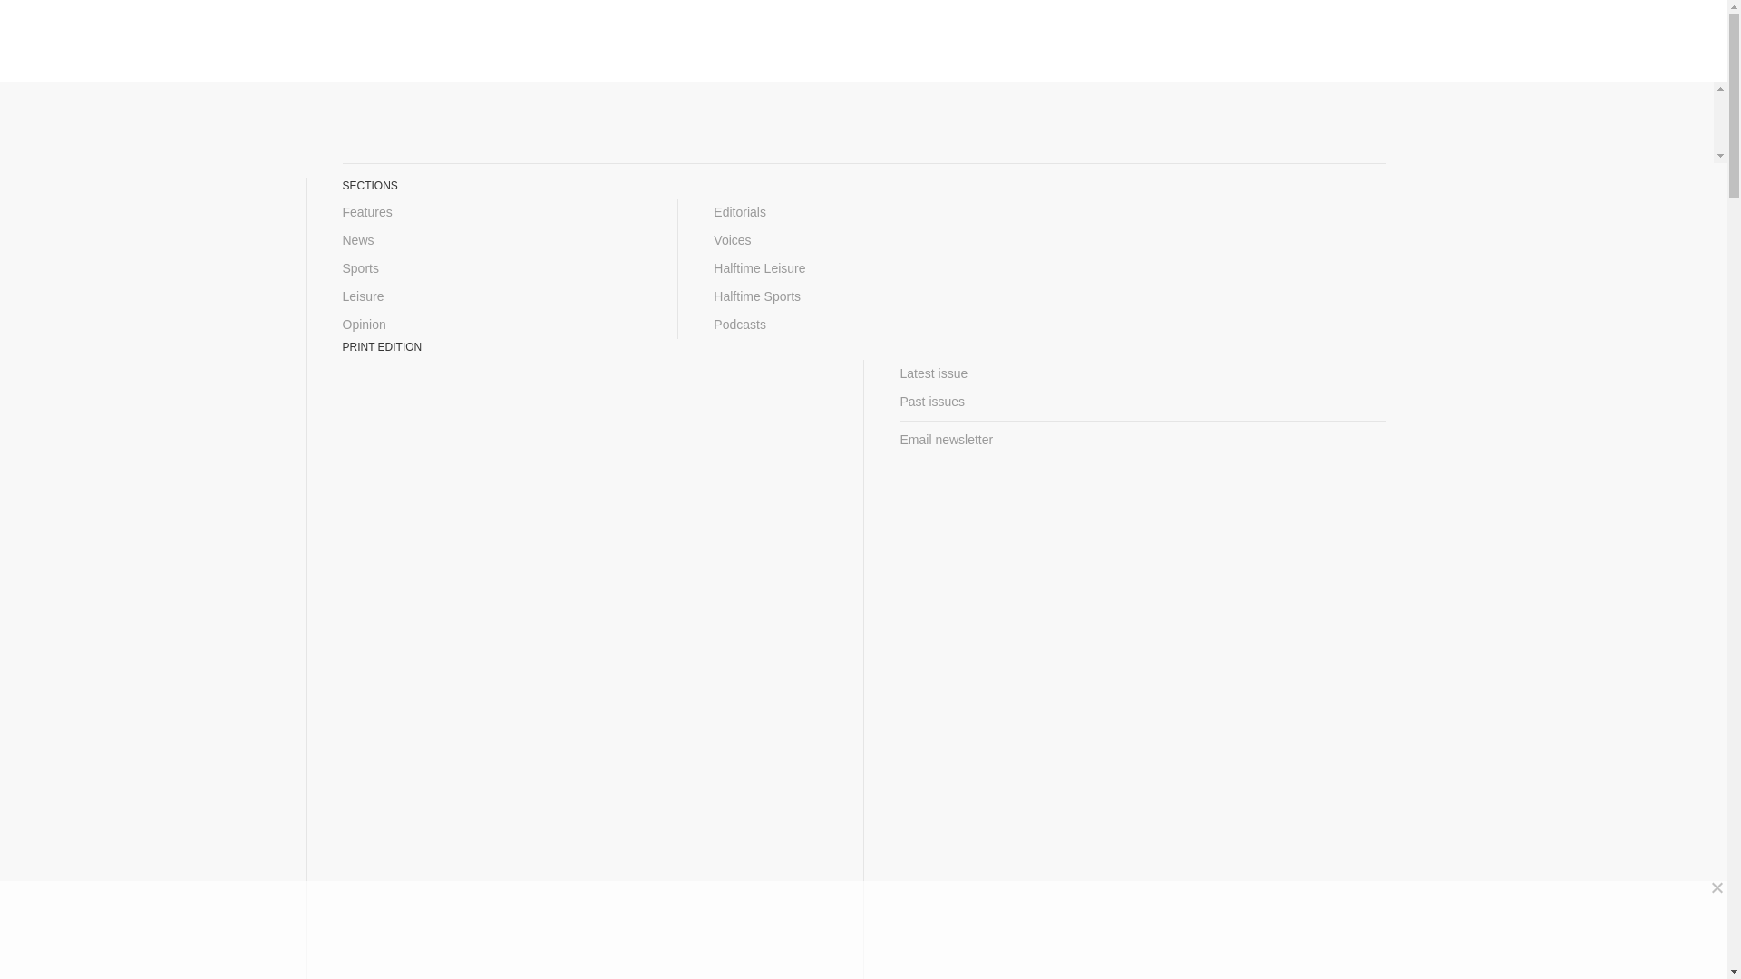 The width and height of the screenshot is (1741, 979). Describe the element at coordinates (863, 297) in the screenshot. I see `Halftime Sports` at that location.